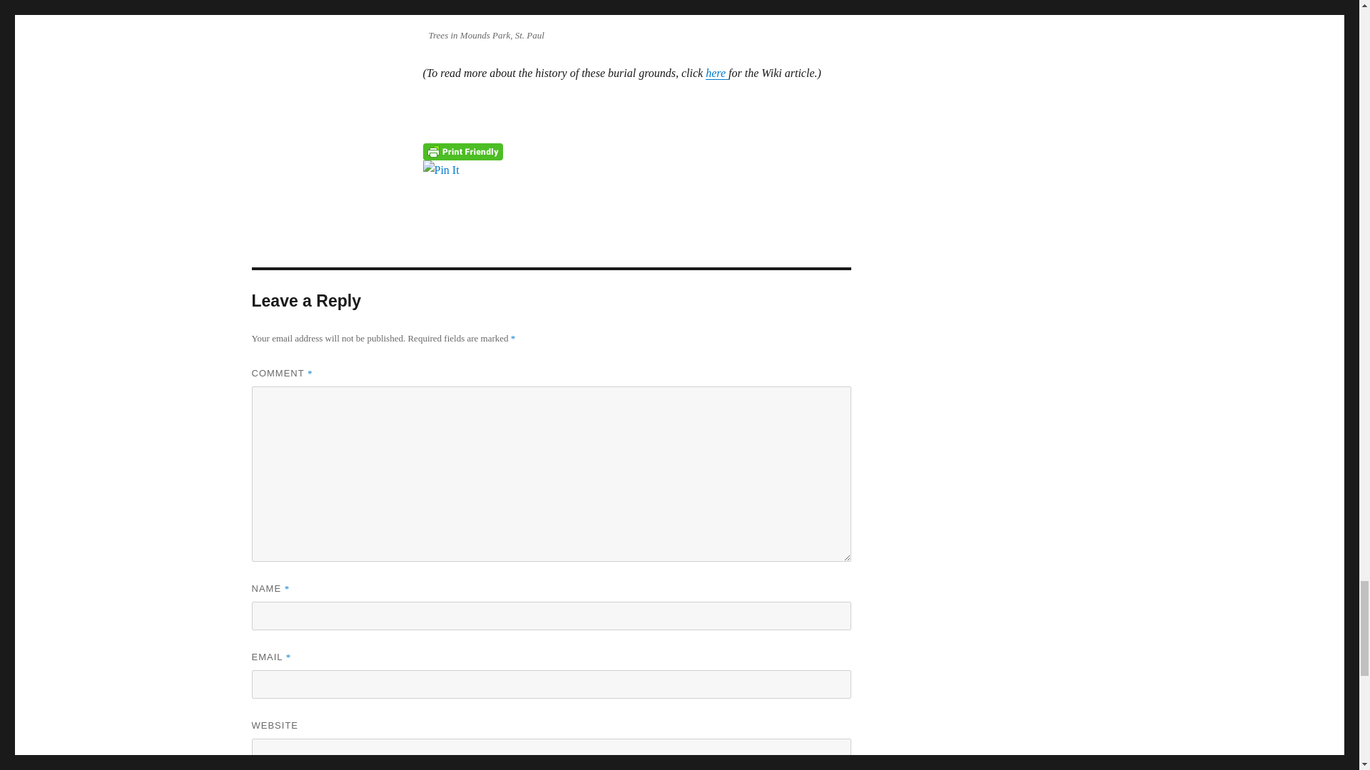 Image resolution: width=1370 pixels, height=770 pixels. I want to click on here, so click(716, 73).